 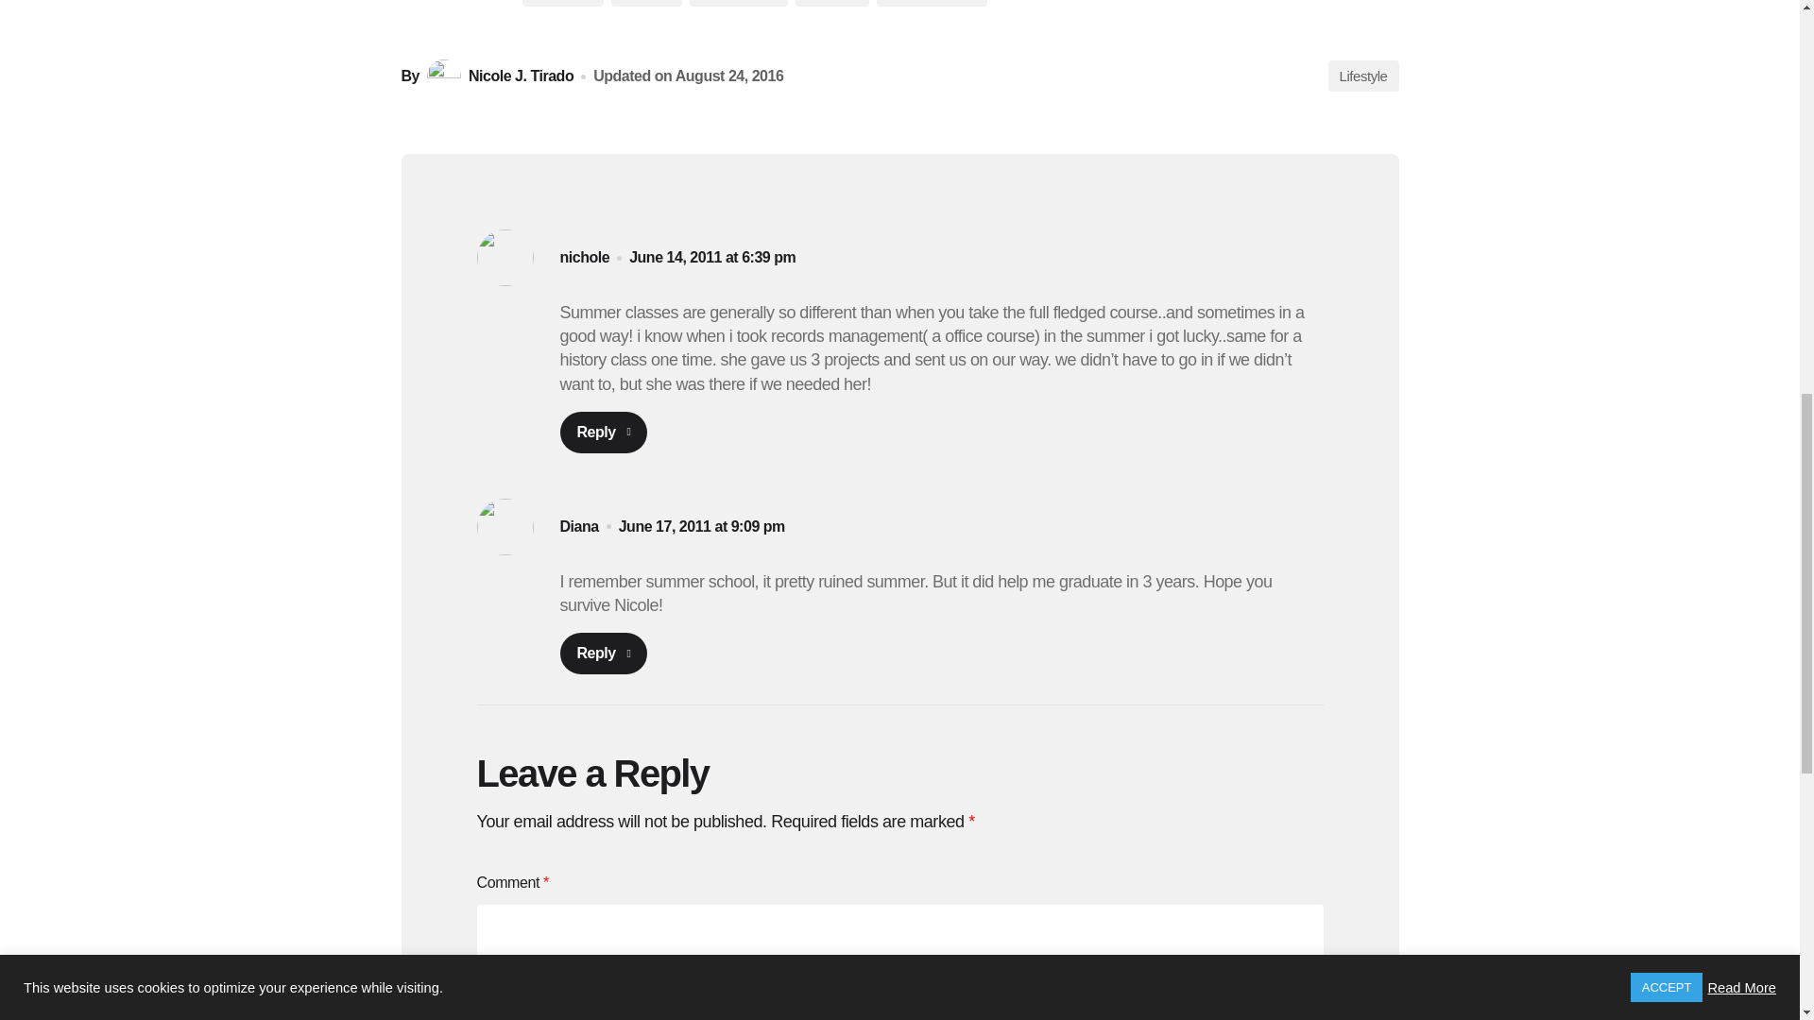 I want to click on Education, so click(x=563, y=3).